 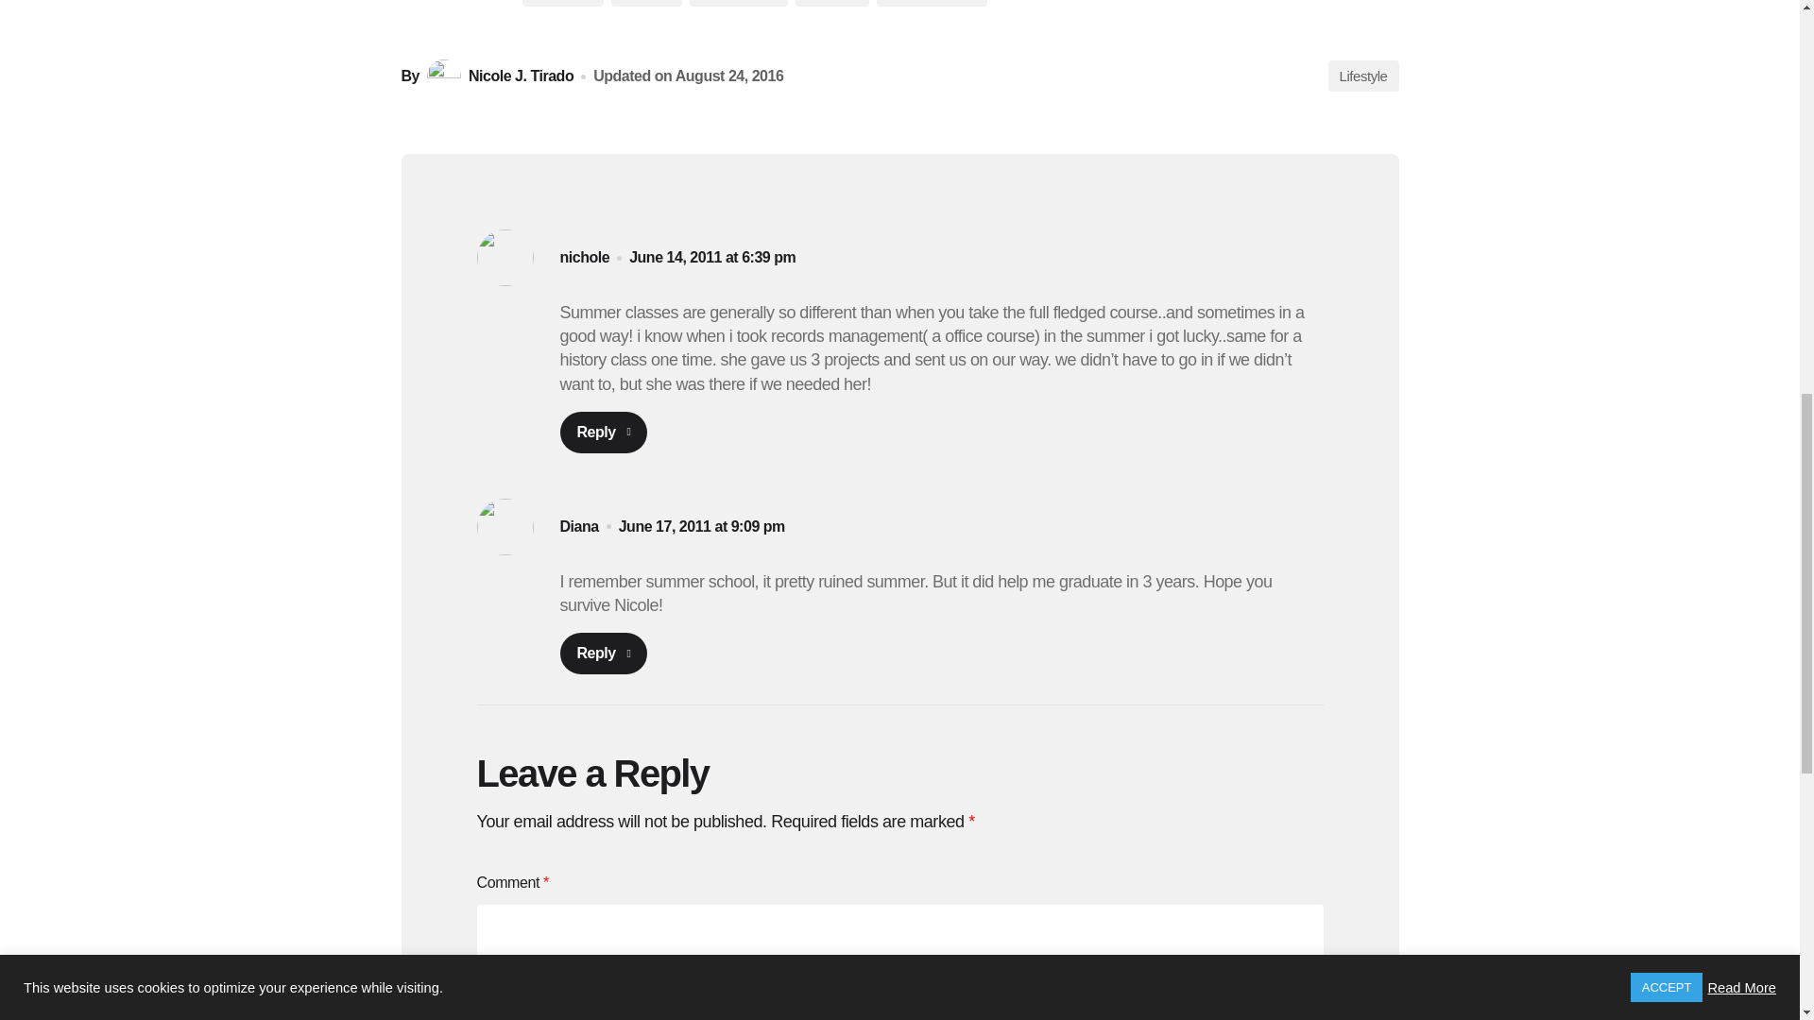 I want to click on Education, so click(x=563, y=3).